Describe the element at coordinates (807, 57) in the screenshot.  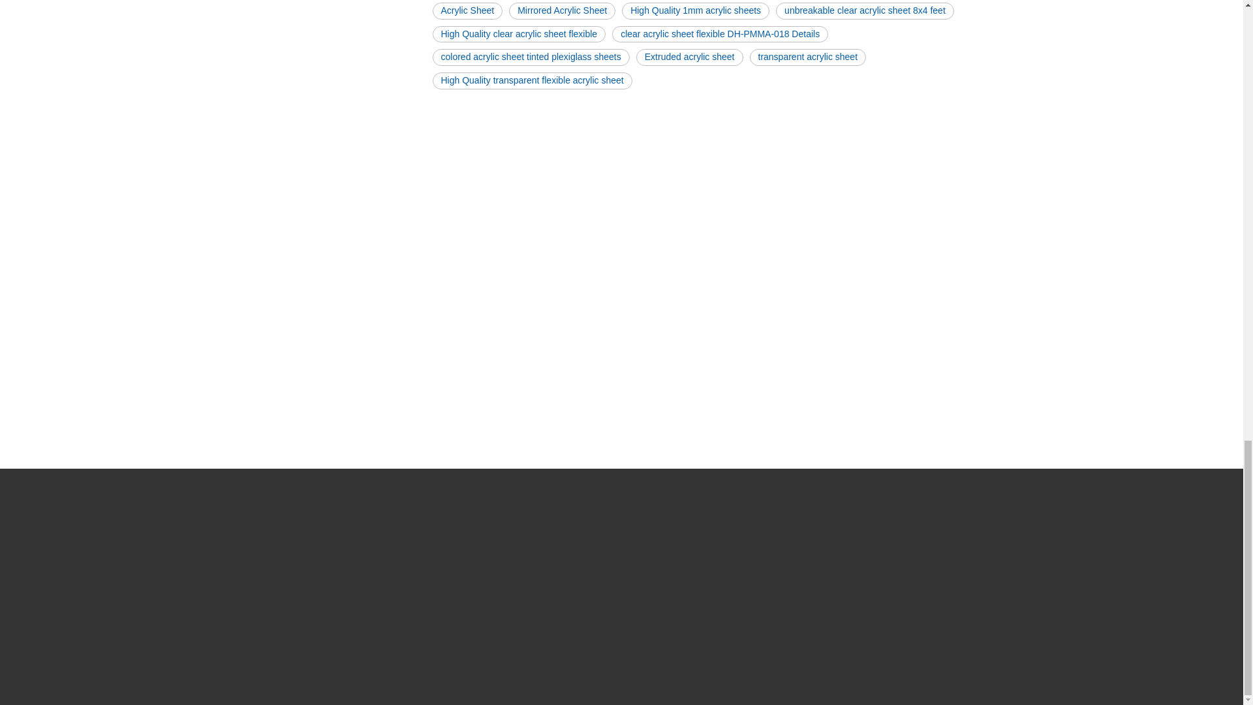
I see `transparent acrylic sheet` at that location.